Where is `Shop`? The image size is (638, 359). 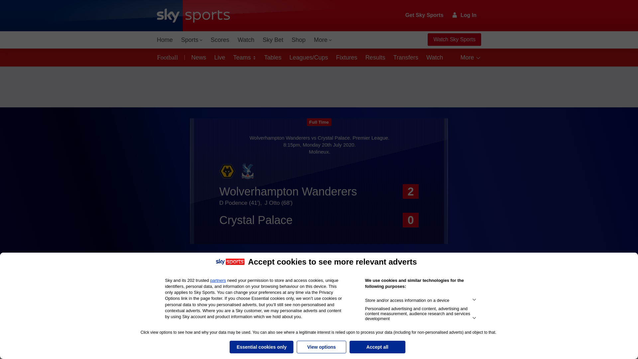
Shop is located at coordinates (298, 40).